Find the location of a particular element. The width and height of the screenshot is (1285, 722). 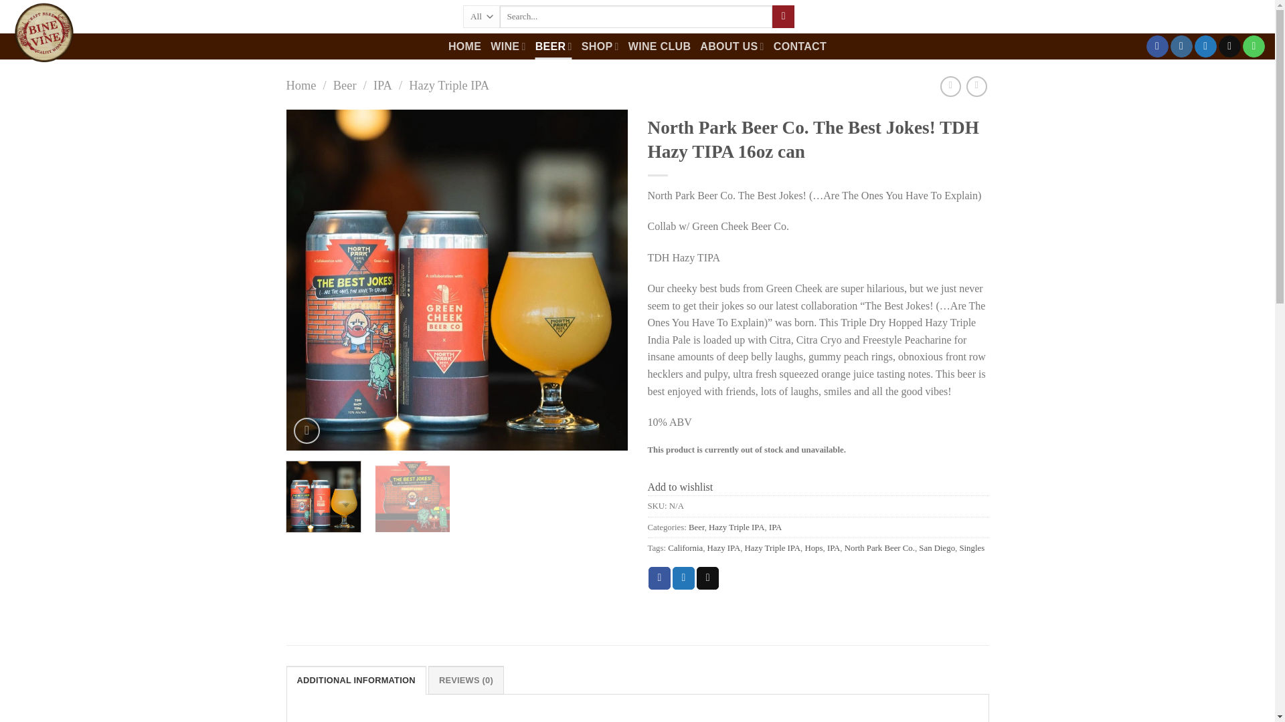

SHOP is located at coordinates (600, 45).